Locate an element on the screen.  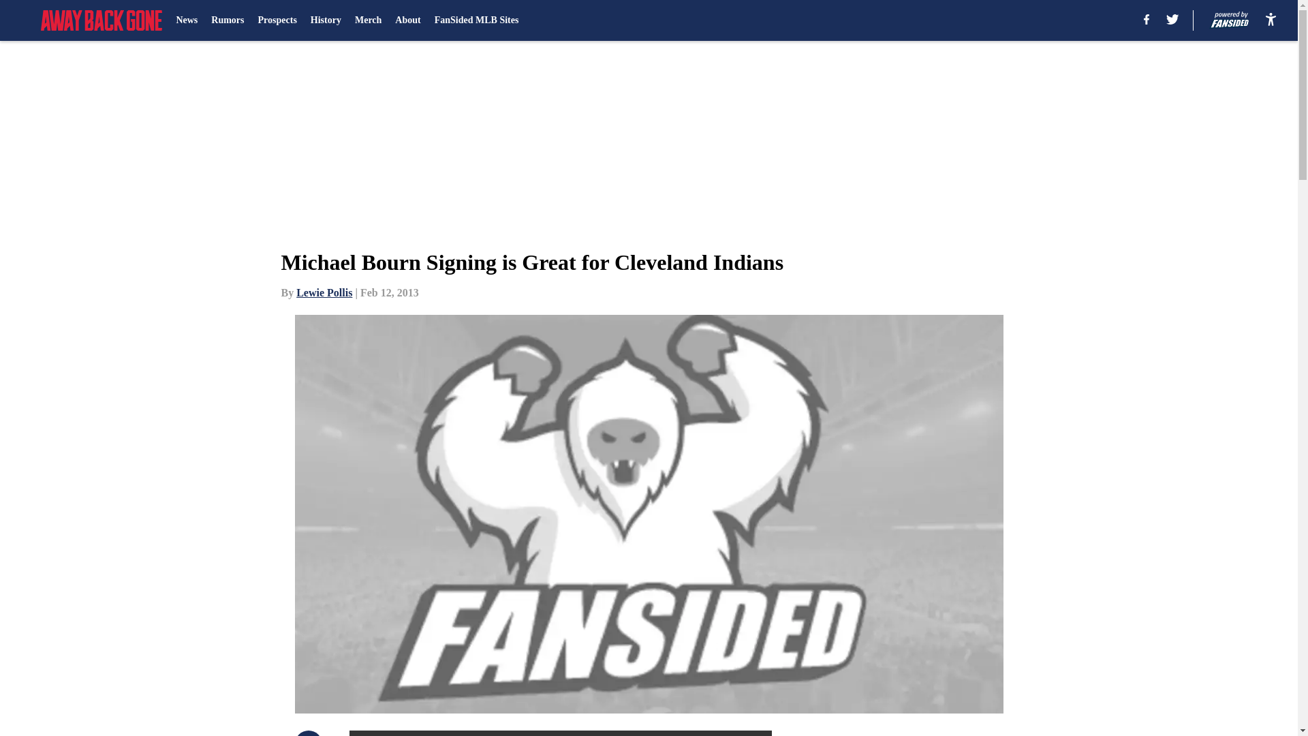
News is located at coordinates (186, 20).